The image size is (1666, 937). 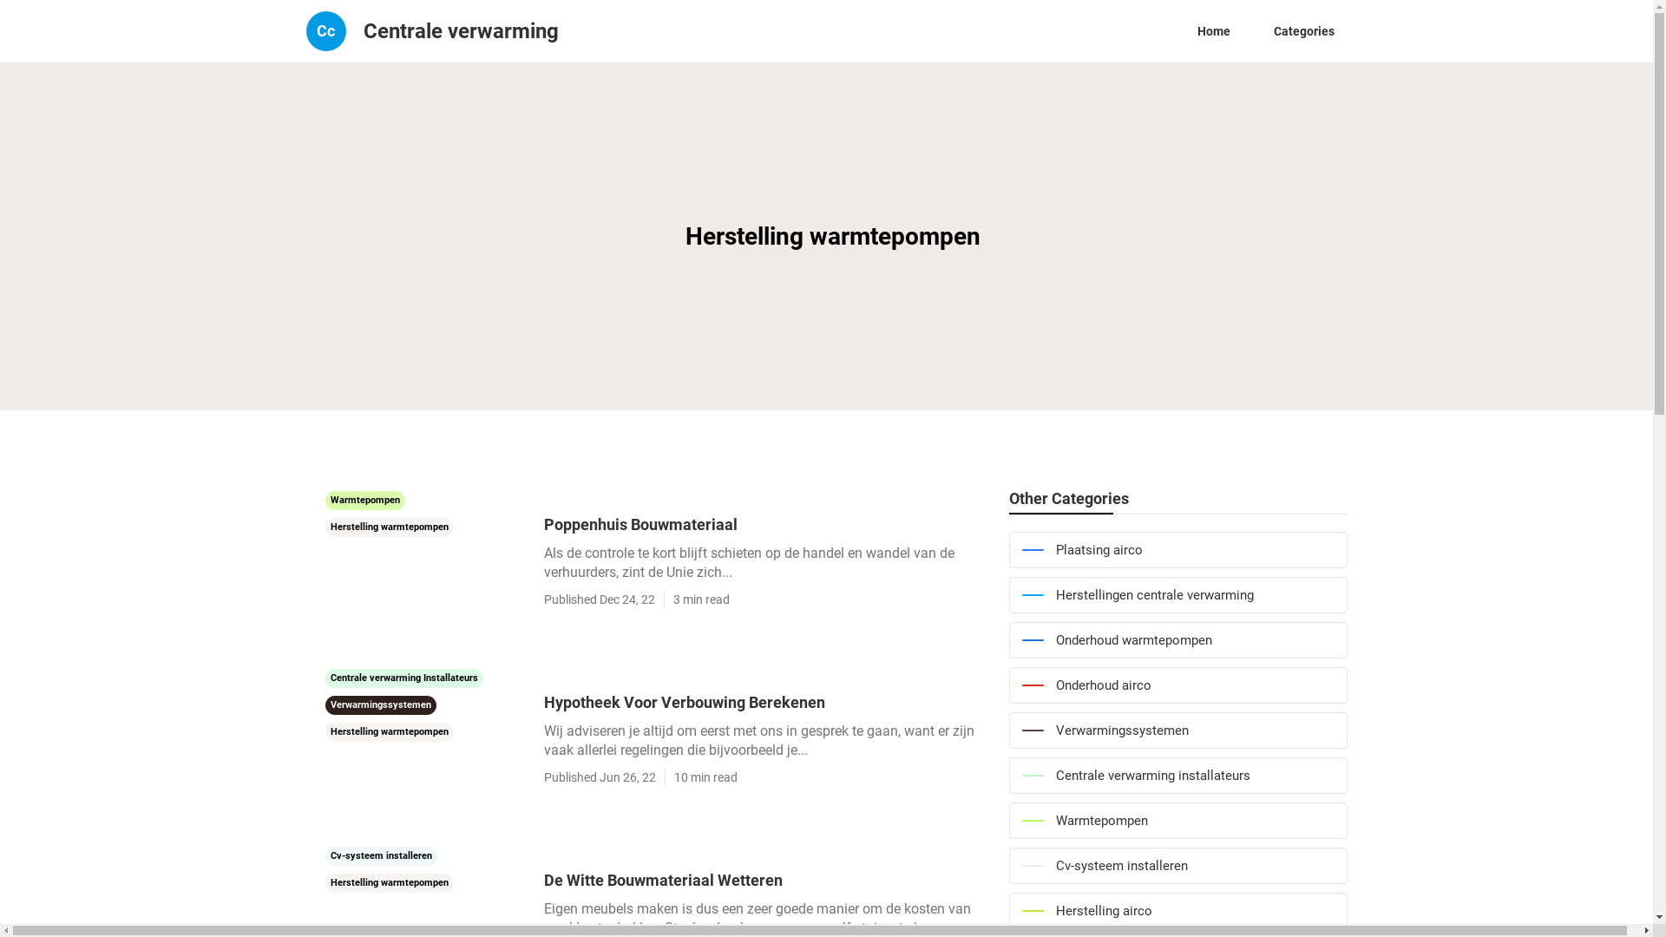 I want to click on Poppenhuis Bouwmateriaal, so click(x=767, y=524).